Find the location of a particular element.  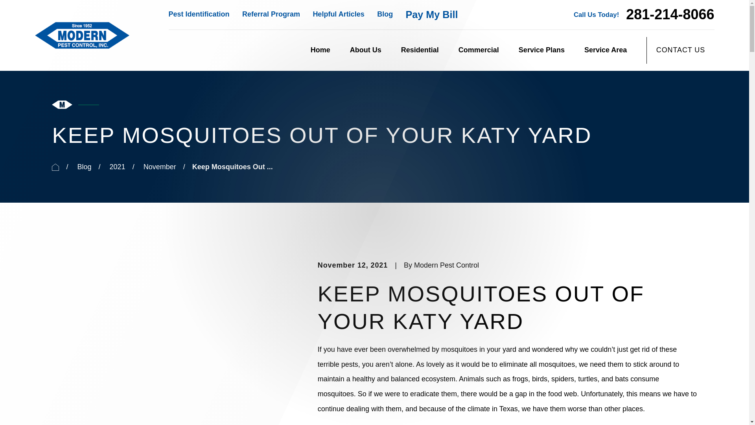

Pest Identification is located at coordinates (199, 14).